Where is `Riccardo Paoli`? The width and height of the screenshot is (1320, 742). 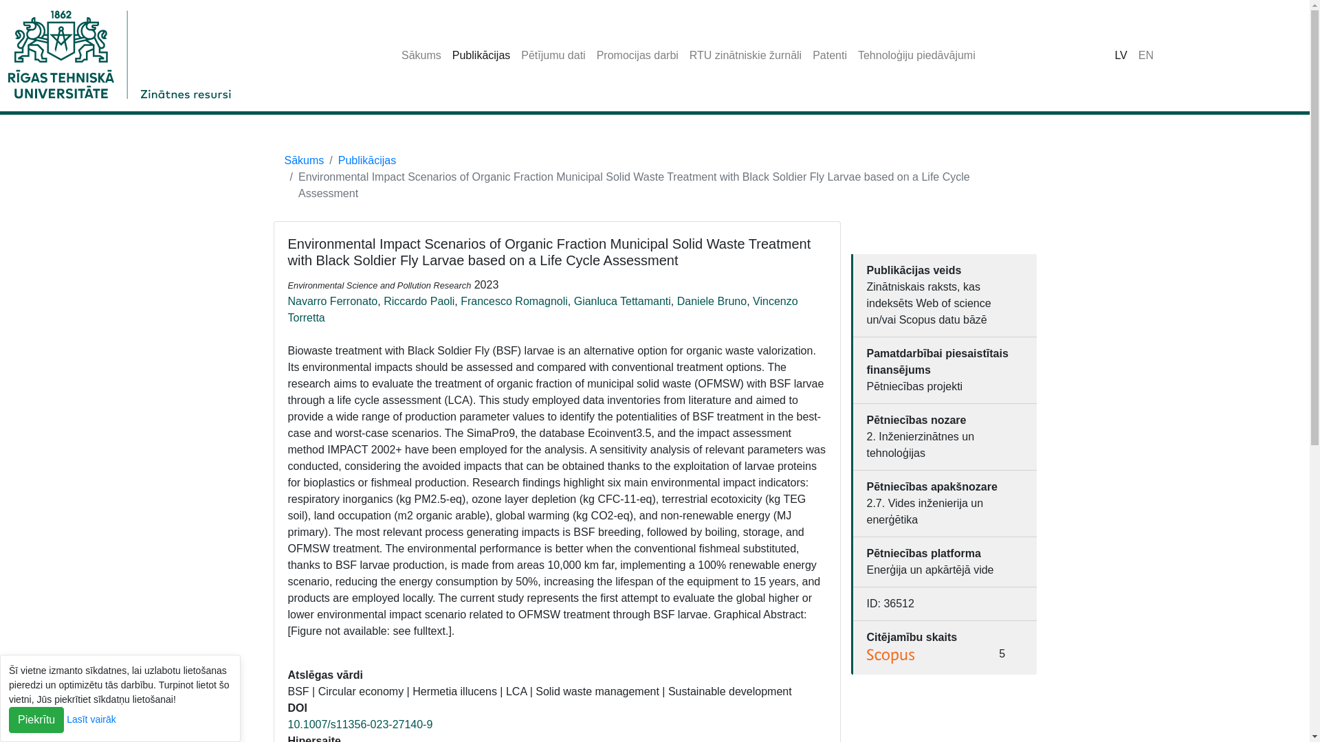
Riccardo Paoli is located at coordinates (419, 301).